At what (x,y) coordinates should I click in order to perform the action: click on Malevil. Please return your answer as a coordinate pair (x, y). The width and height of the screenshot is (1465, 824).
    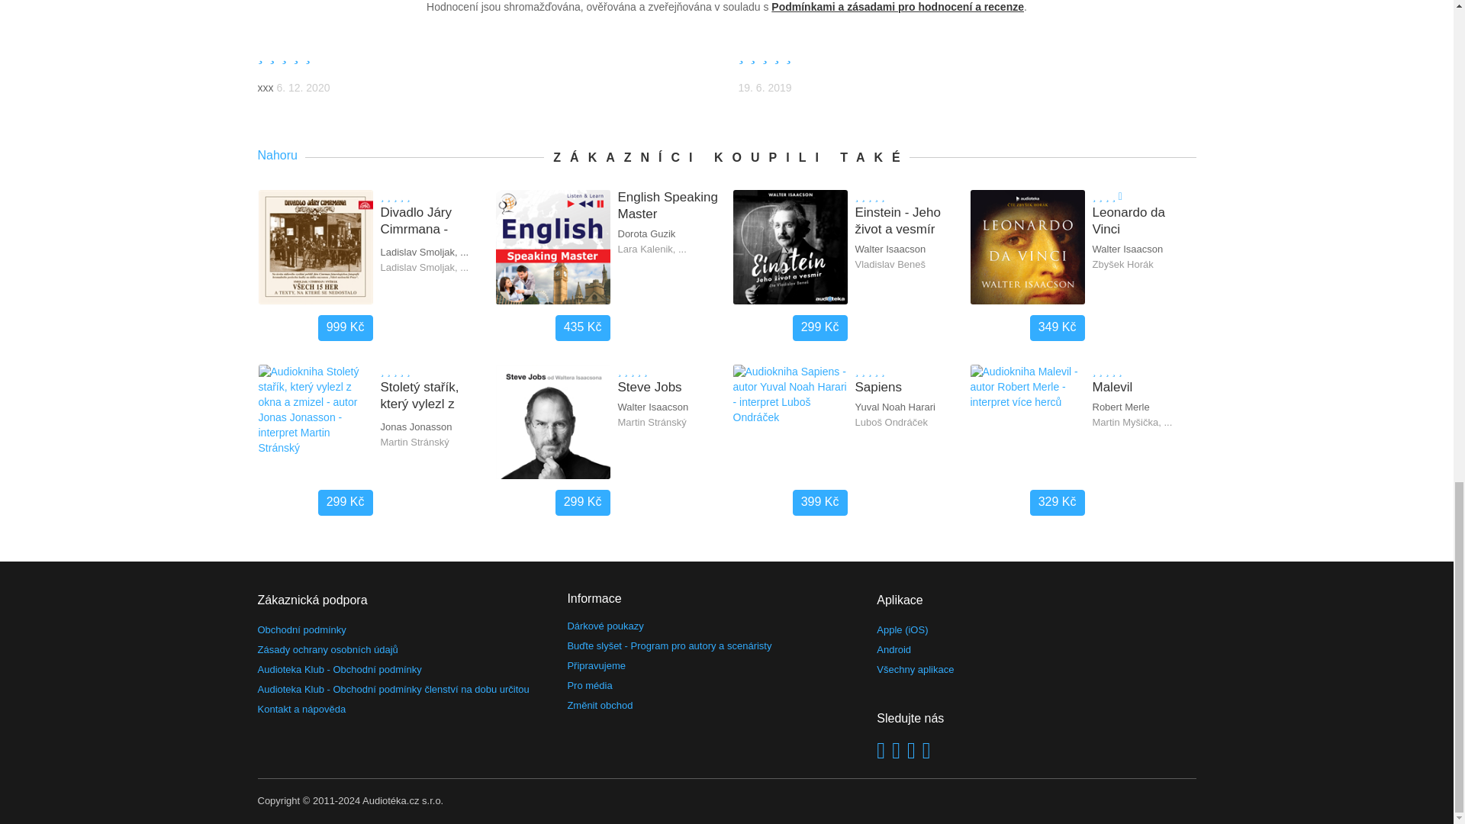
    Looking at the image, I should click on (1144, 388).